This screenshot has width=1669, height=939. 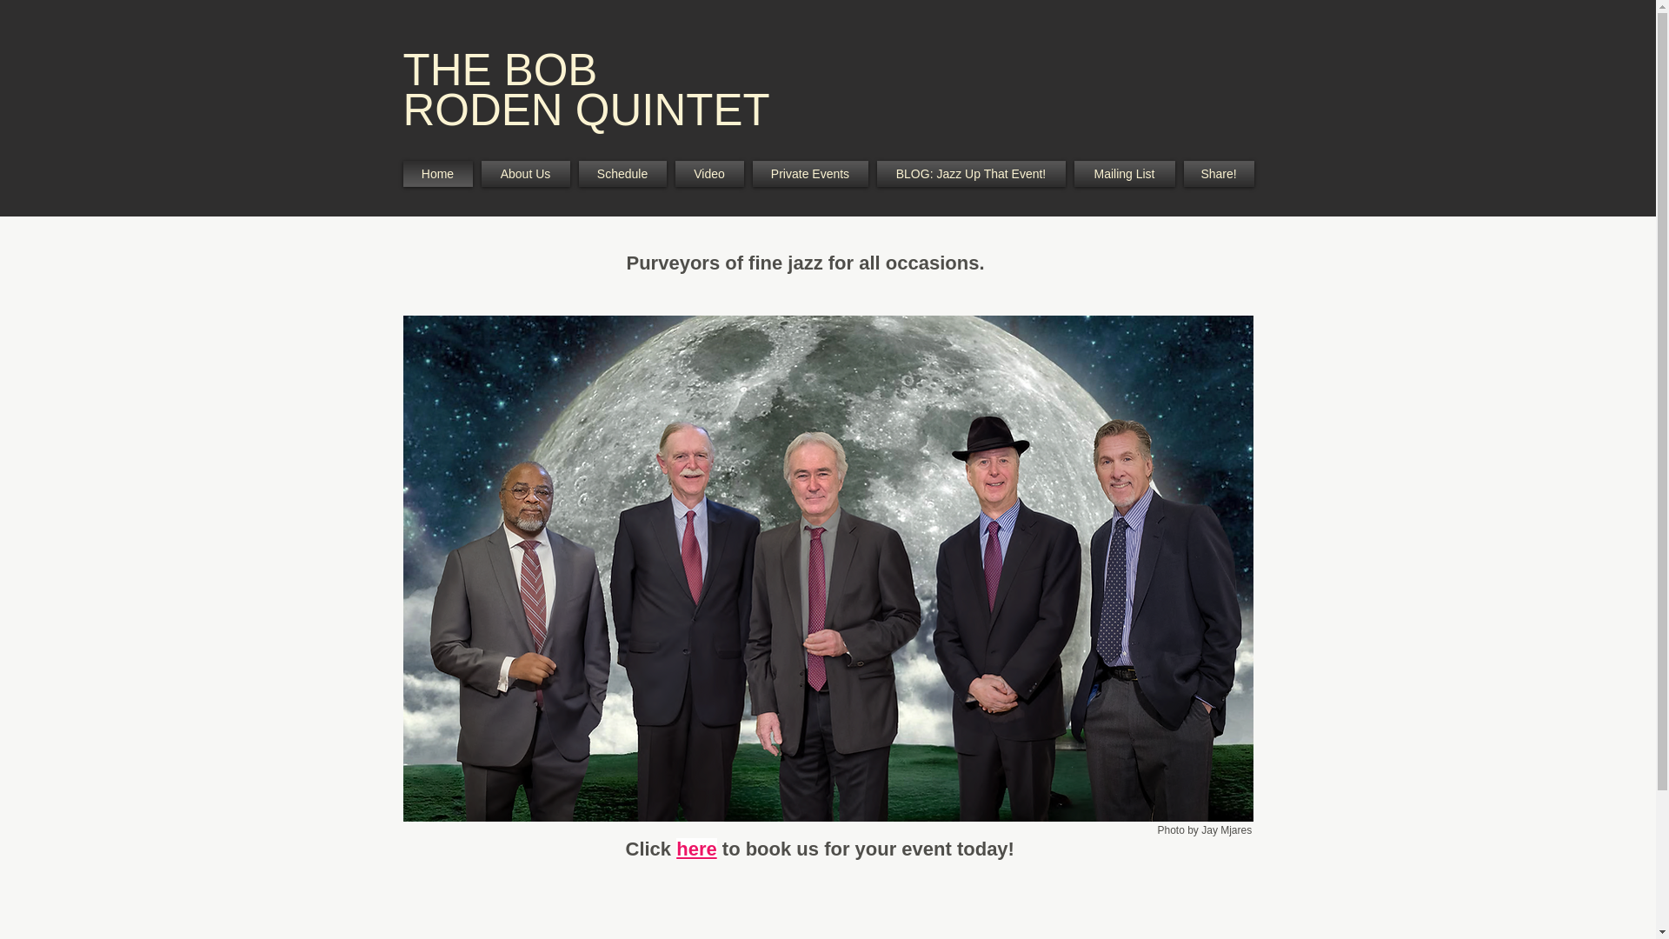 What do you see at coordinates (695, 849) in the screenshot?
I see `here` at bounding box center [695, 849].